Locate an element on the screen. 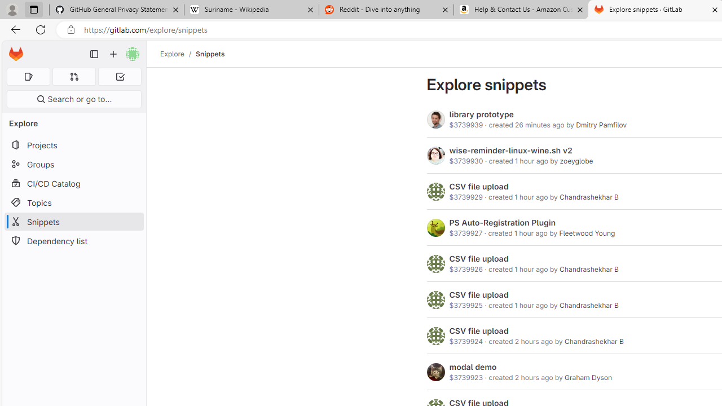  Skip to main content is located at coordinates (13, 49).